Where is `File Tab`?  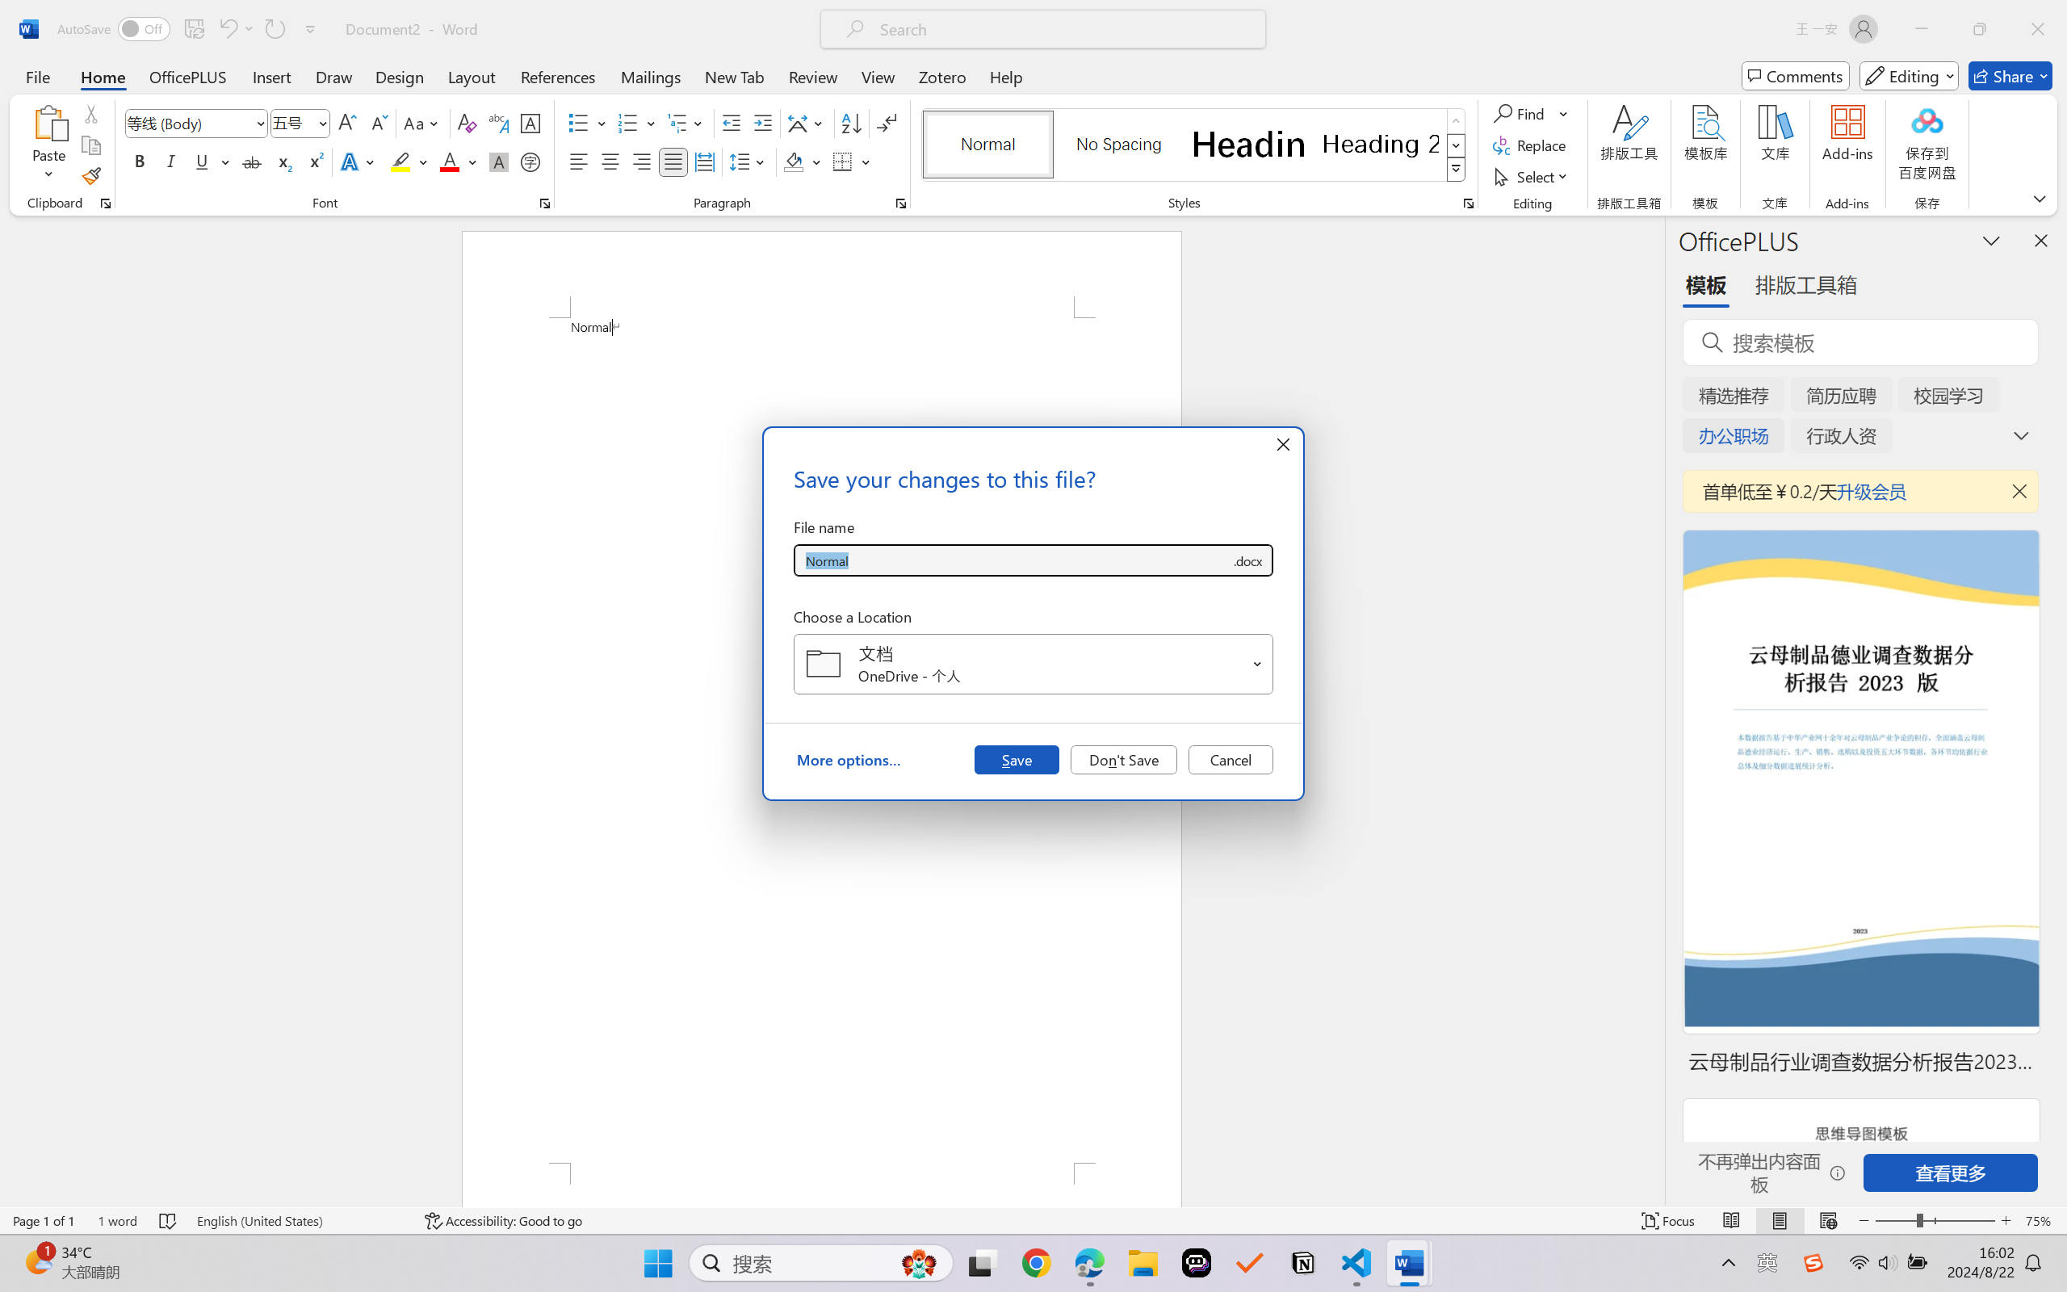
File Tab is located at coordinates (37, 76).